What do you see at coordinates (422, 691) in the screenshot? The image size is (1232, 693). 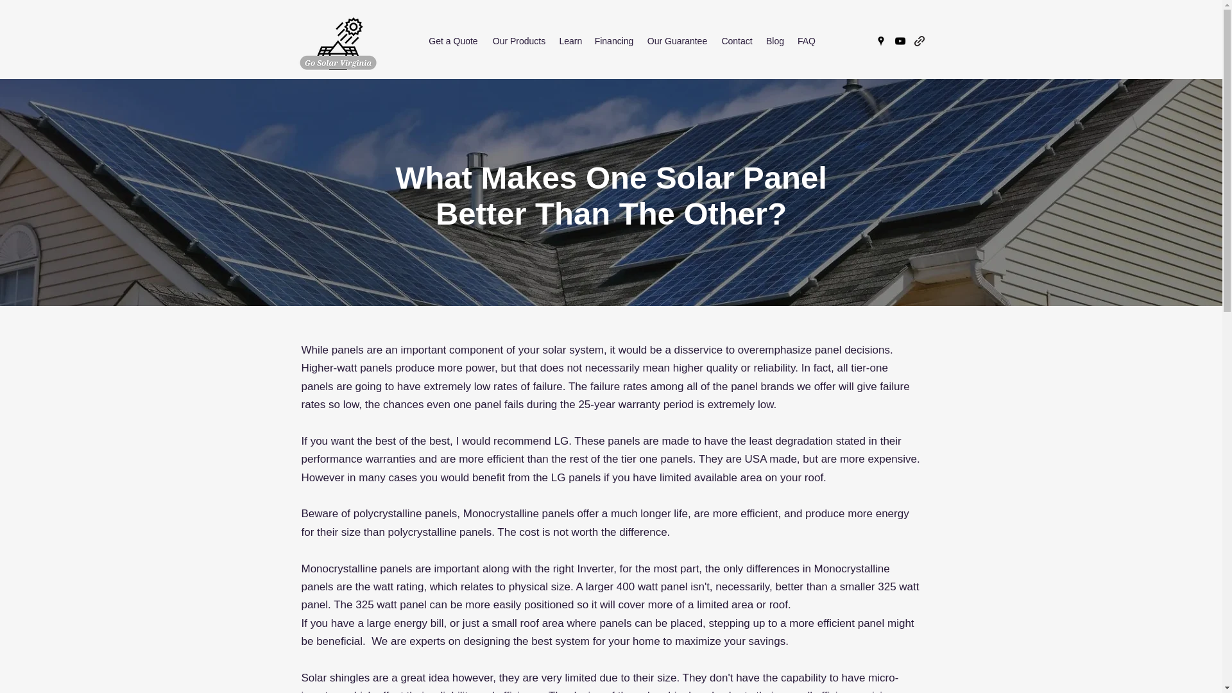 I see `inverters which effect their reliability and efficiency` at bounding box center [422, 691].